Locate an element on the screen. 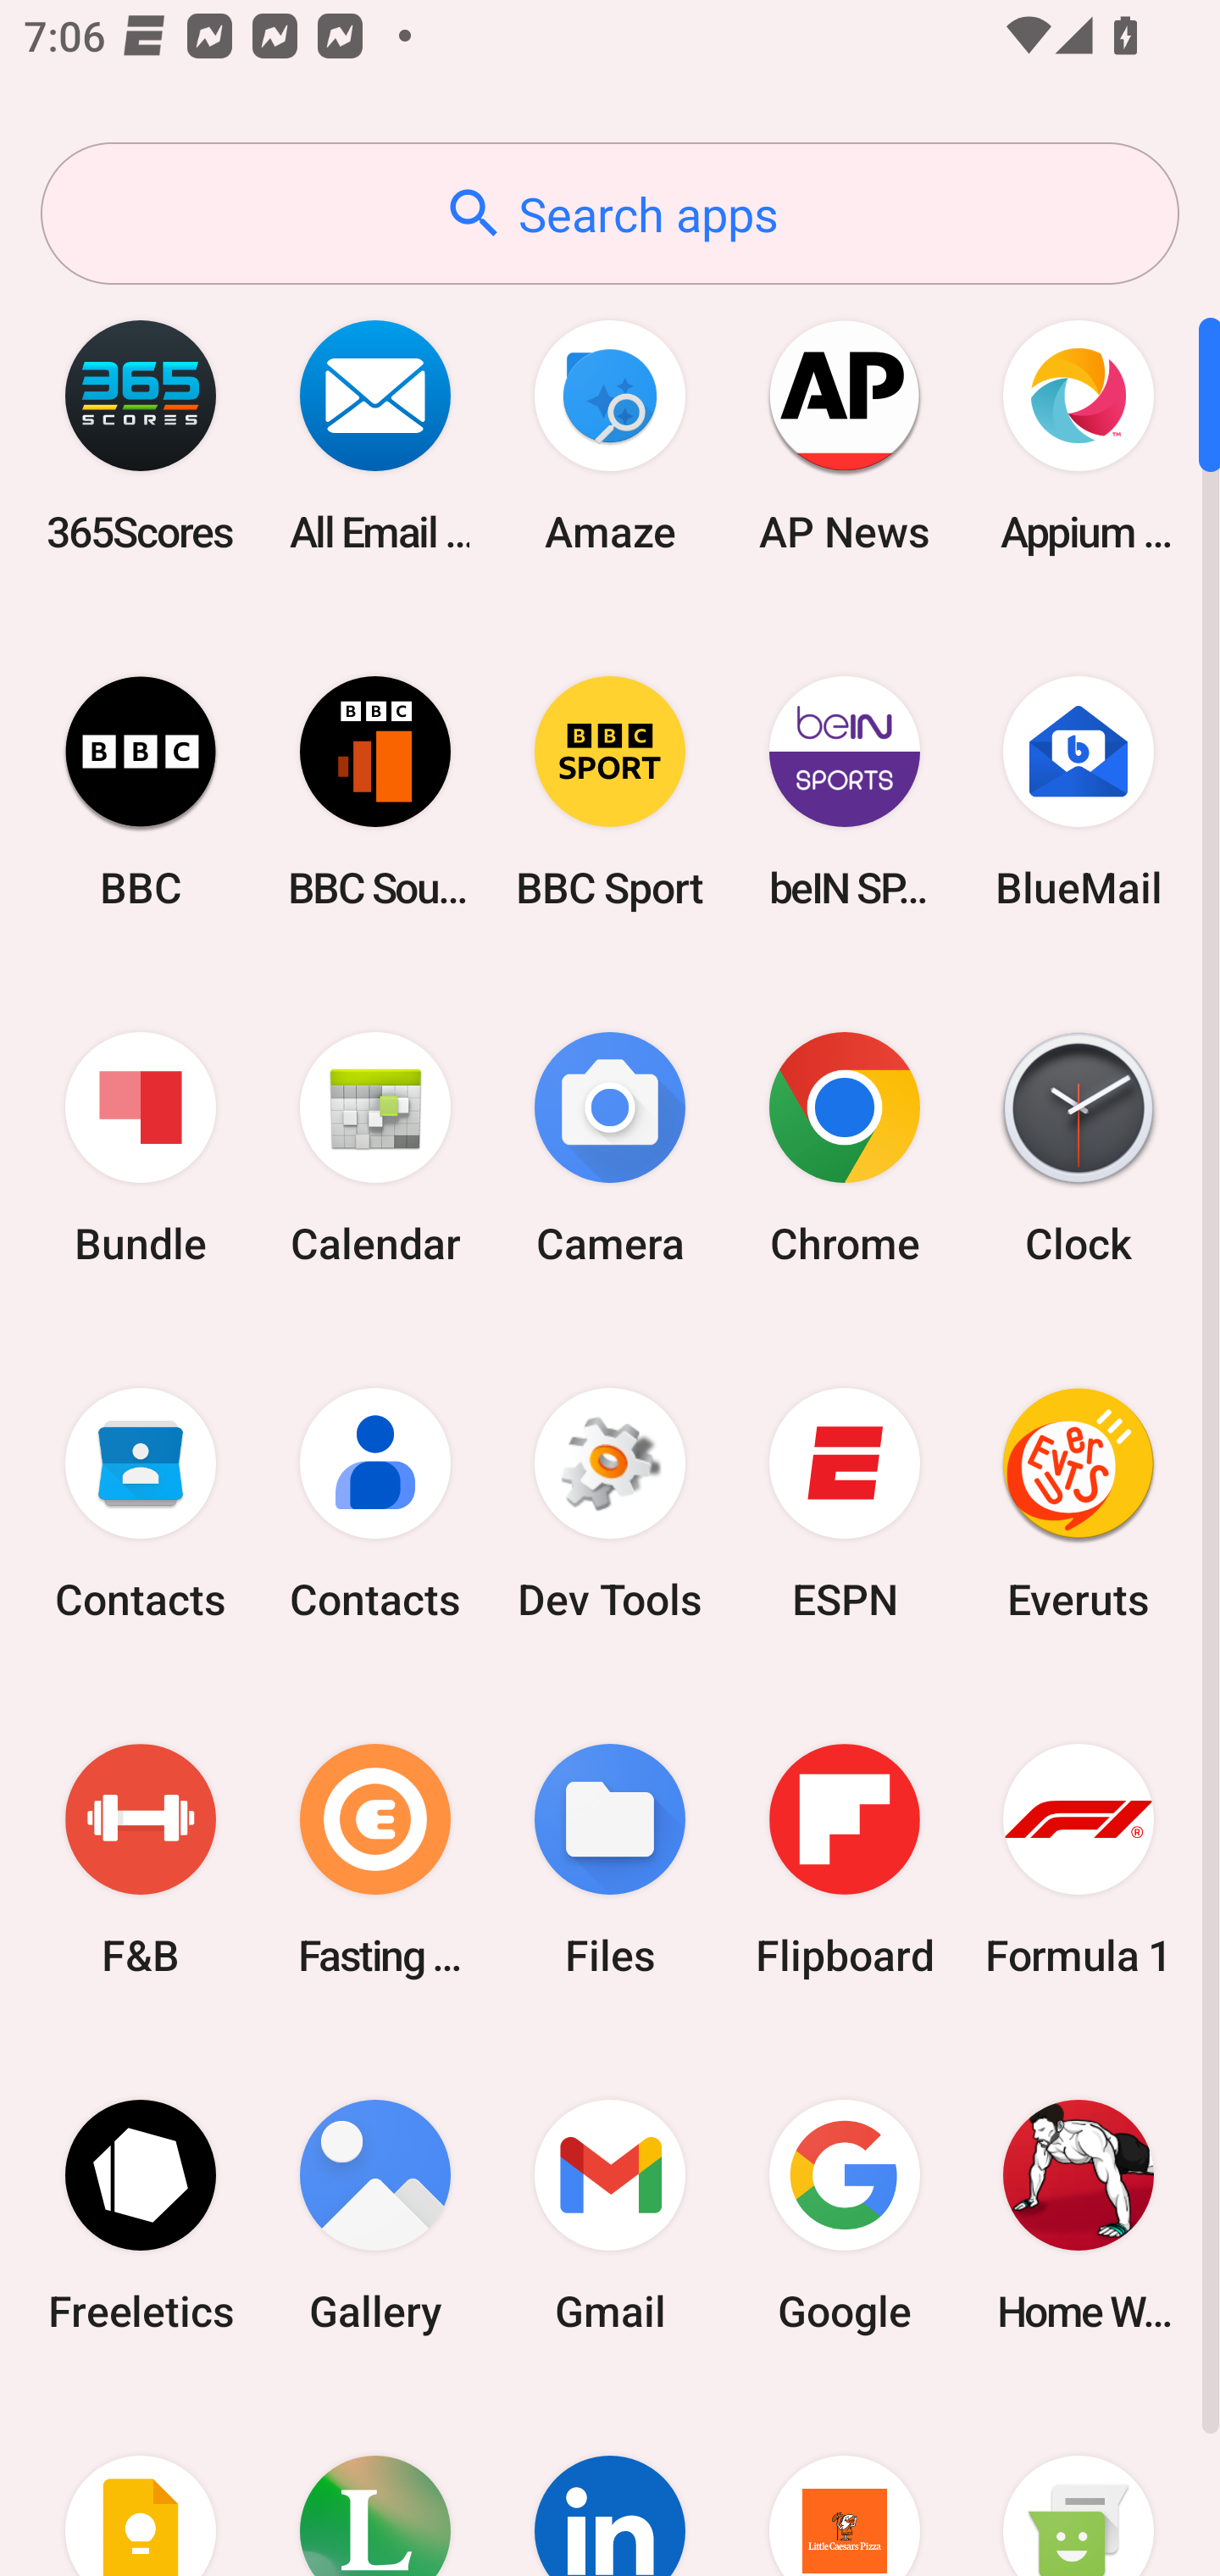  Fasting Coach is located at coordinates (375, 1859).